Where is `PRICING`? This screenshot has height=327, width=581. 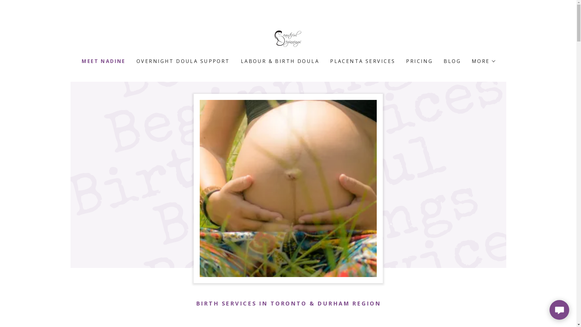
PRICING is located at coordinates (419, 61).